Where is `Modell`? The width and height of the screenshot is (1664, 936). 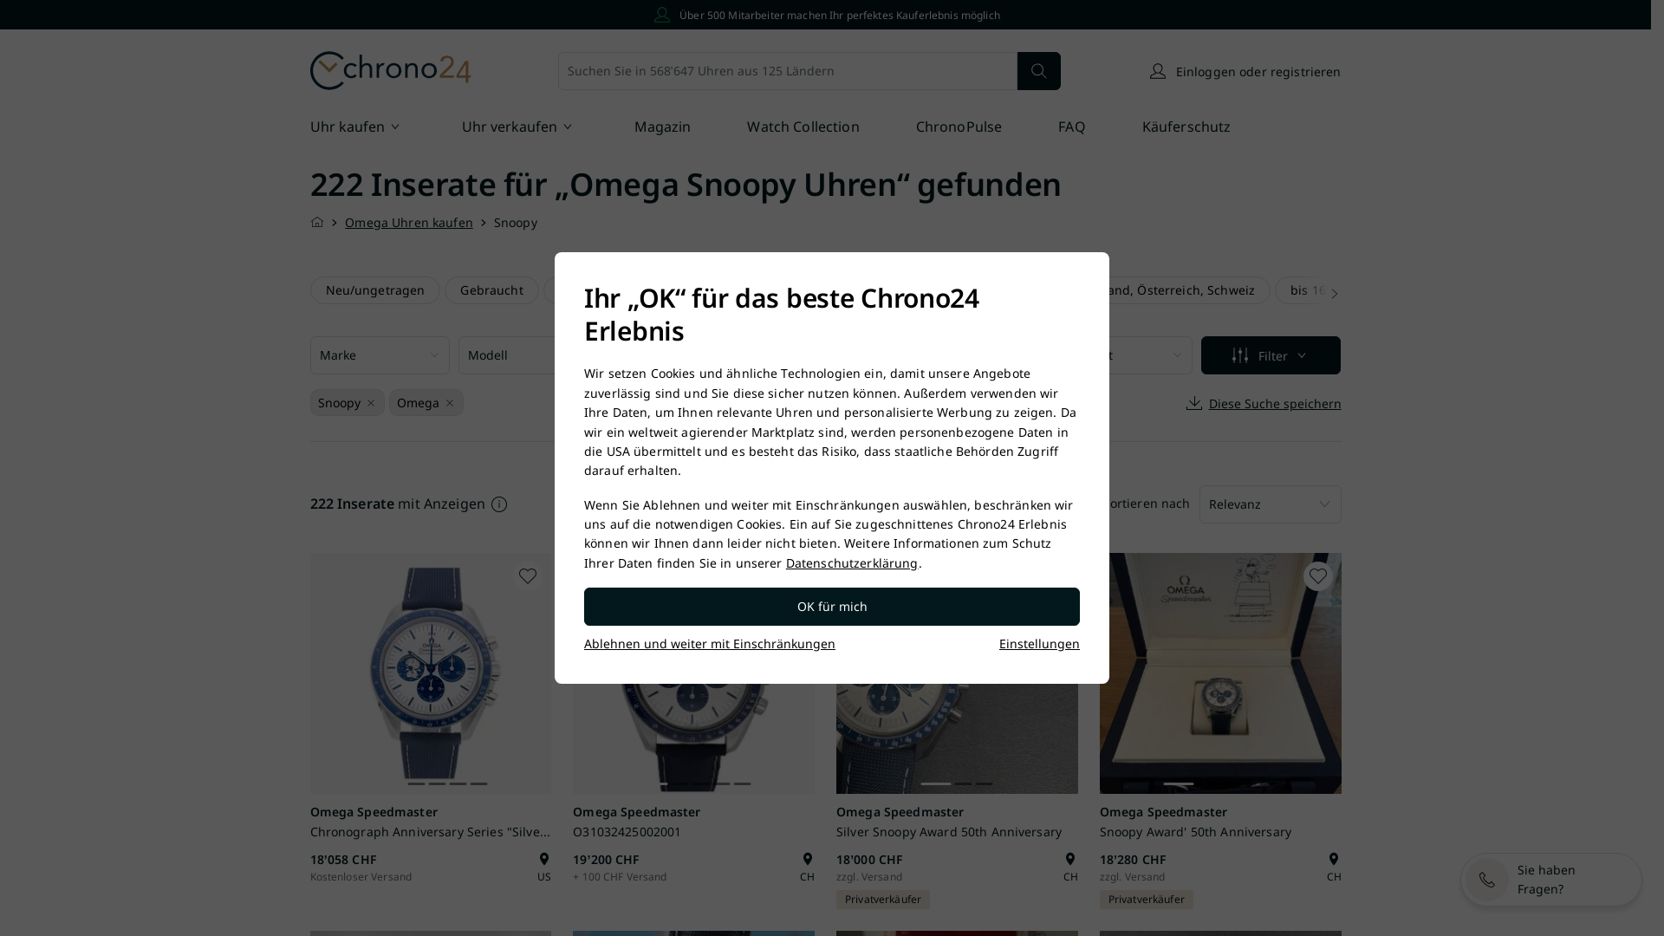
Modell is located at coordinates (529, 355).